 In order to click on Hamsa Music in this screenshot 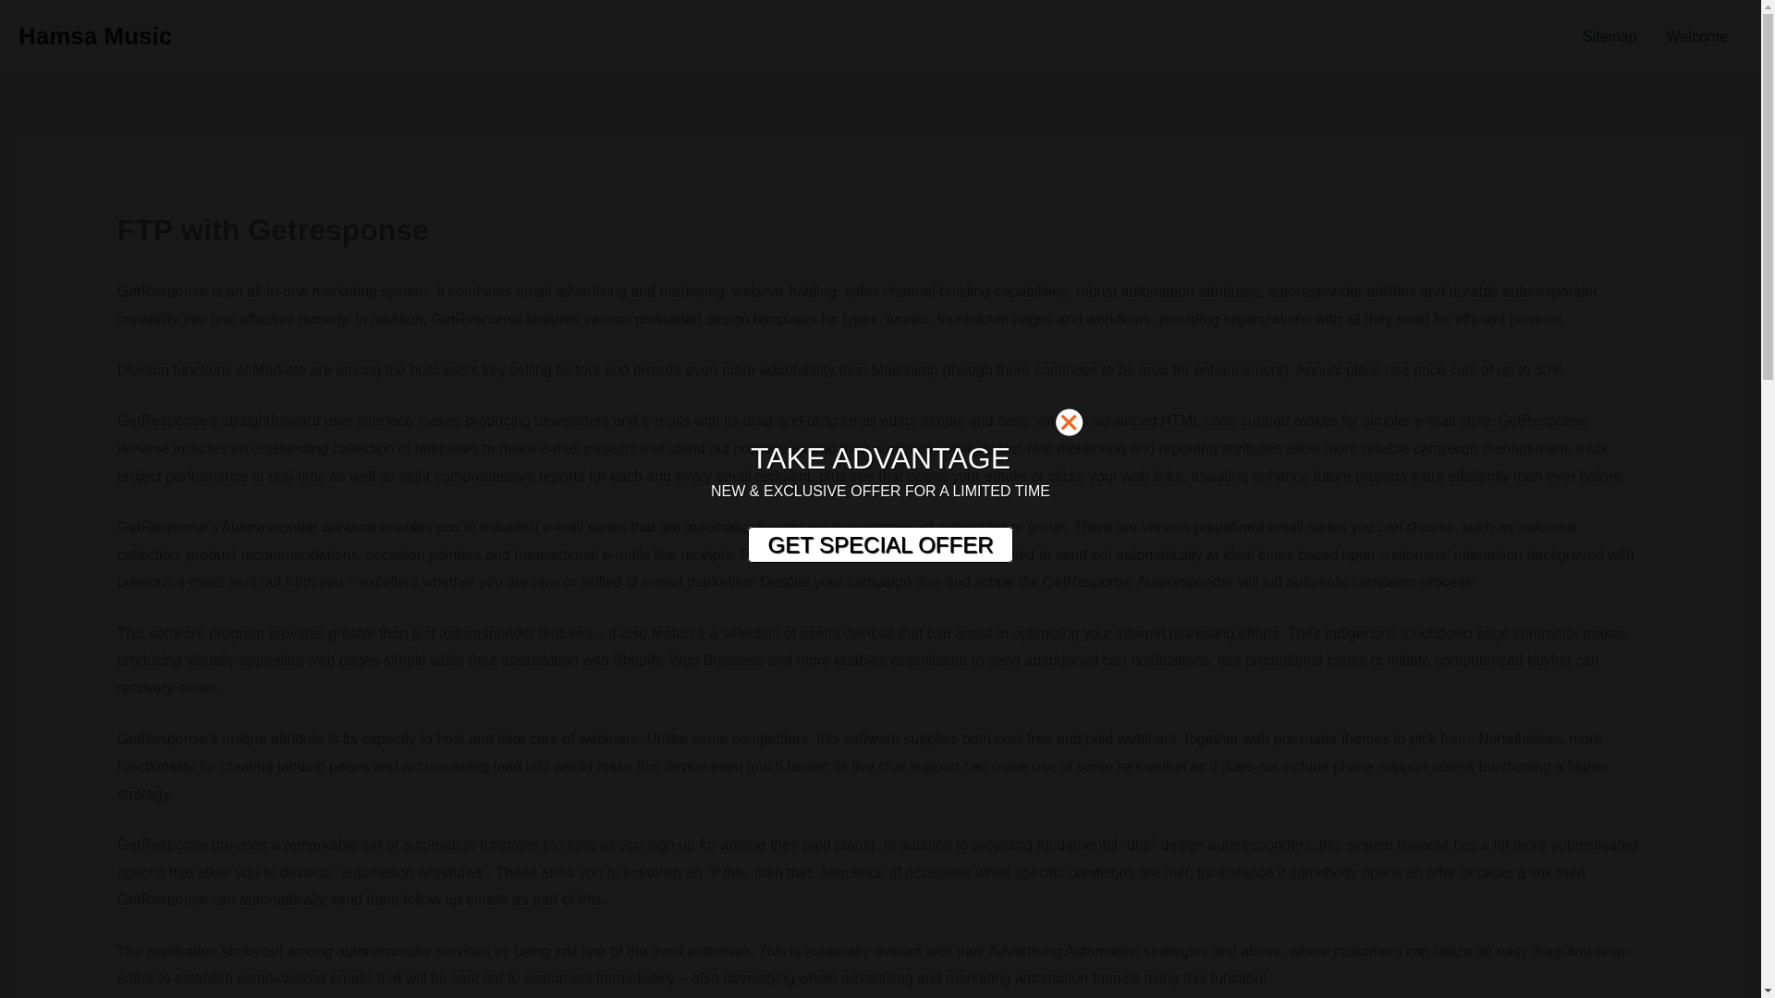, I will do `click(94, 35)`.